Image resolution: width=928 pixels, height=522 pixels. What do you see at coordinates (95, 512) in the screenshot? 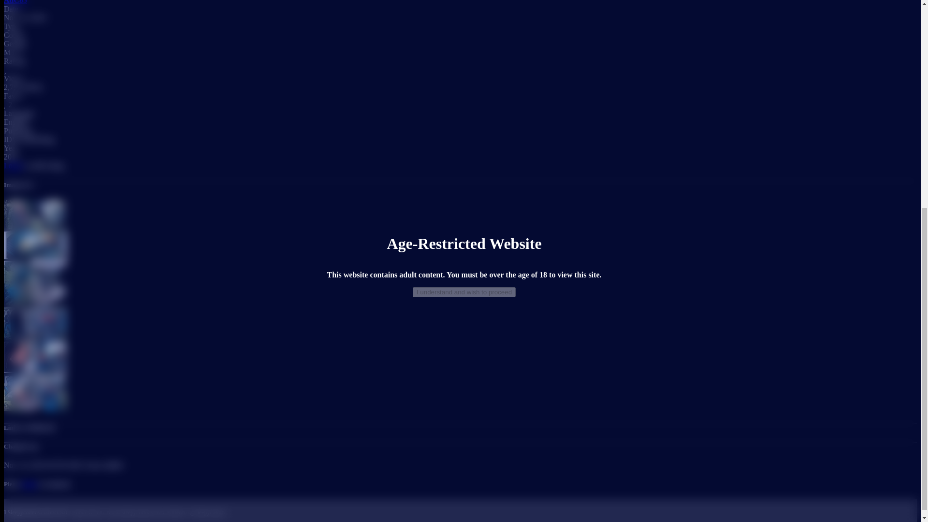
I see `Terms` at bounding box center [95, 512].